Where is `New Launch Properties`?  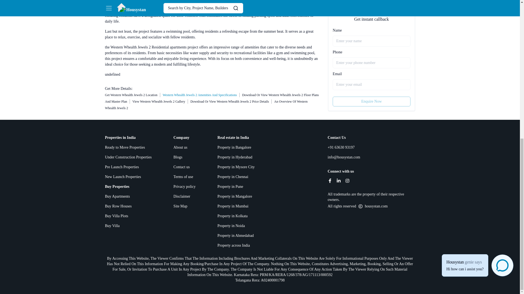
New Launch Properties is located at coordinates (128, 177).